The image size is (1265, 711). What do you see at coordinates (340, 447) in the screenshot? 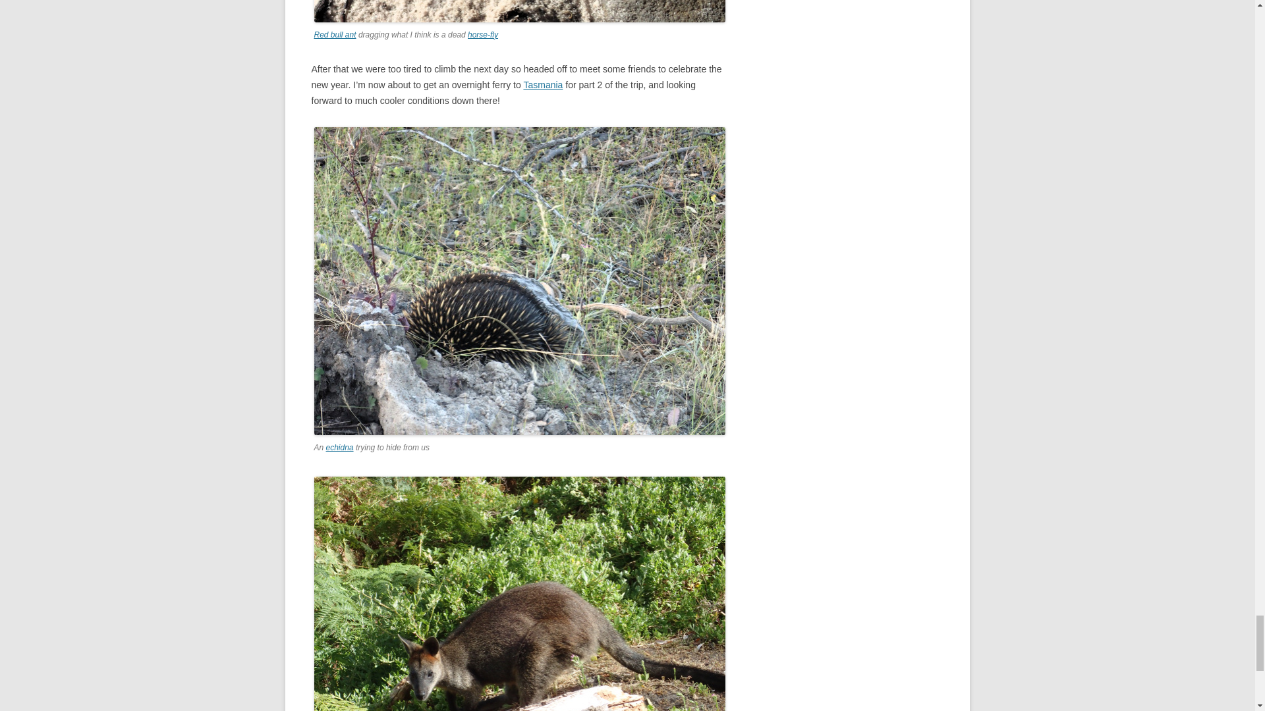
I see `echidna` at bounding box center [340, 447].